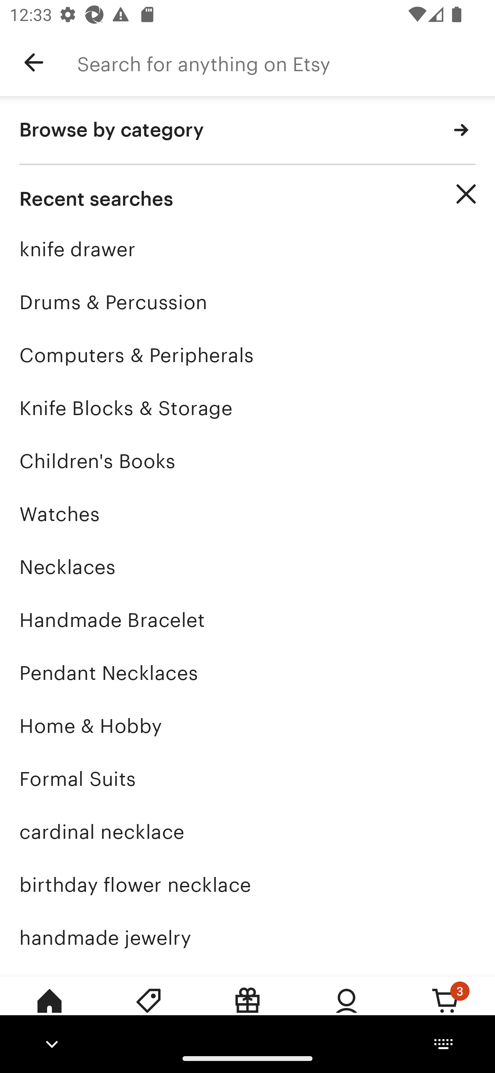  Describe the element at coordinates (247, 779) in the screenshot. I see `Formal Suits` at that location.